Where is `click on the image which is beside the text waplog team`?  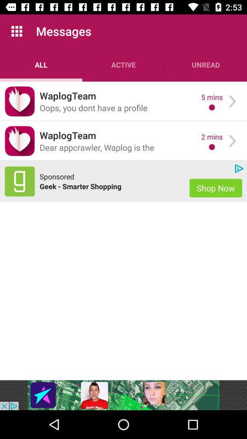
click on the image which is beside the text waplog team is located at coordinates (20, 102).